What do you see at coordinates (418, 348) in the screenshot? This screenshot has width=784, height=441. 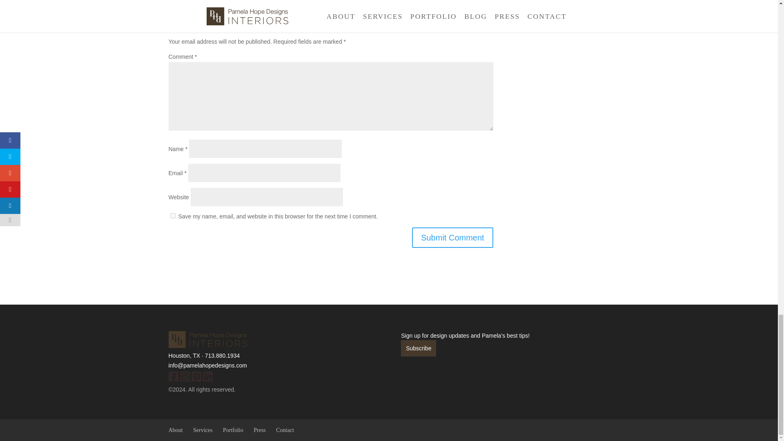 I see `Subscribe` at bounding box center [418, 348].